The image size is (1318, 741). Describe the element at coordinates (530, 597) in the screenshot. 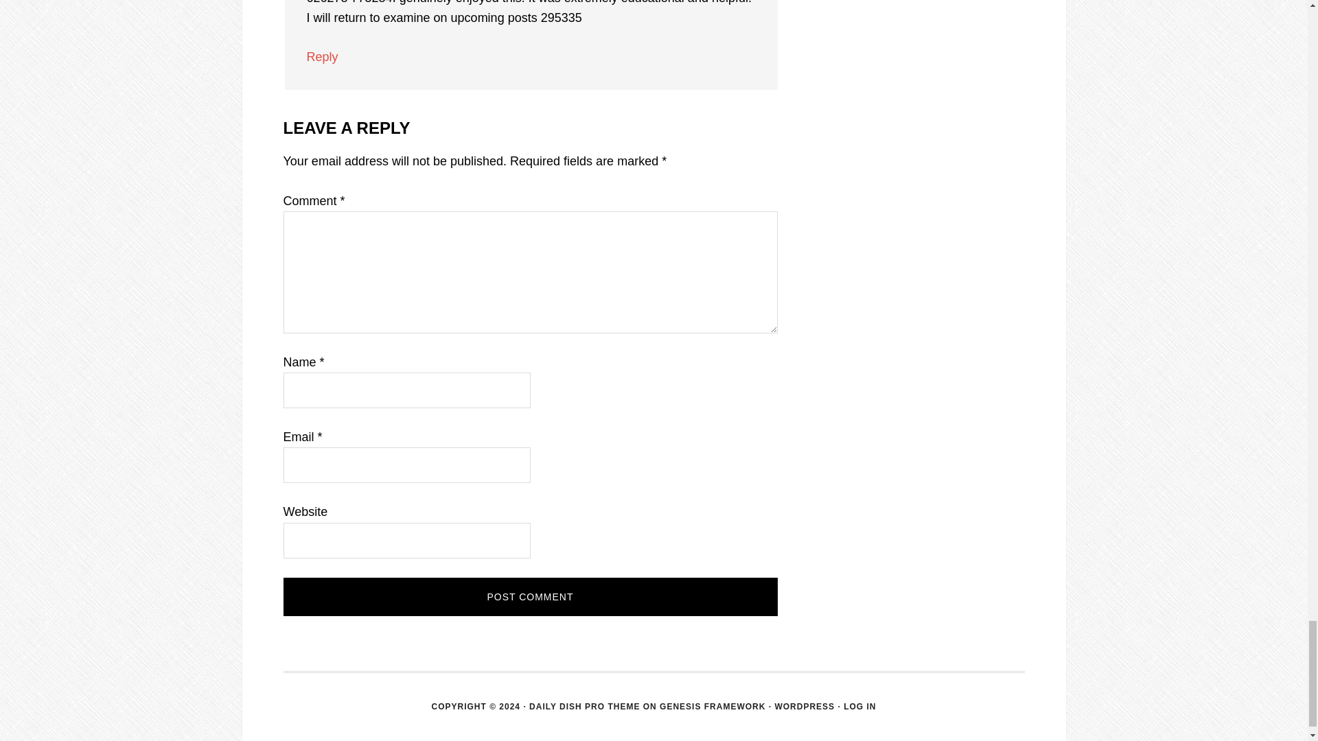

I see `Post Comment` at that location.